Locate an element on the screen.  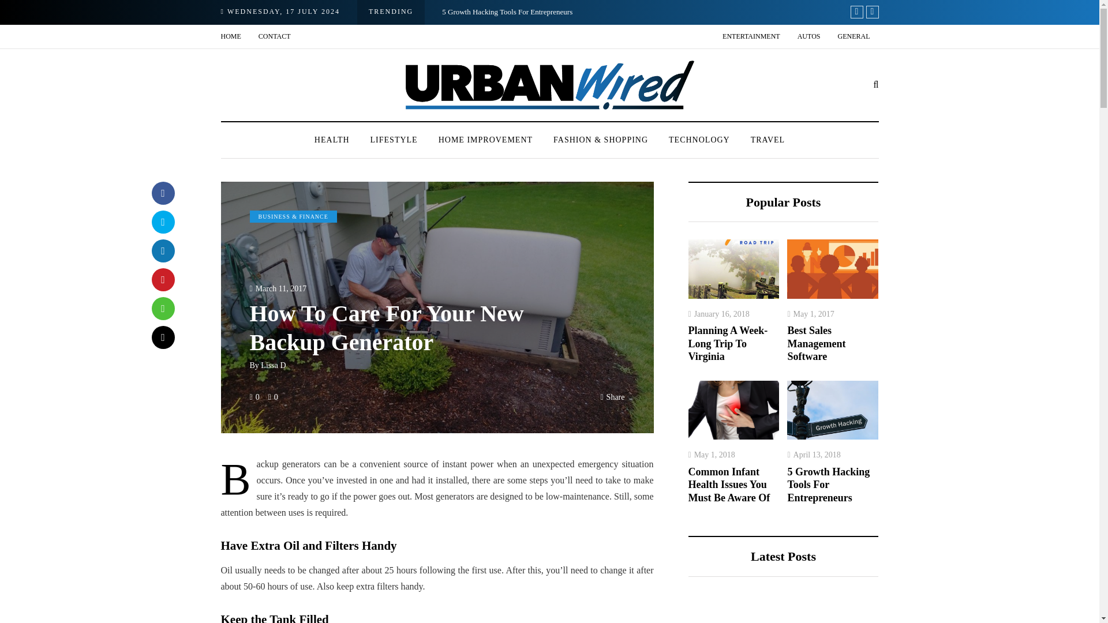
TECHNOLOGY is located at coordinates (699, 140).